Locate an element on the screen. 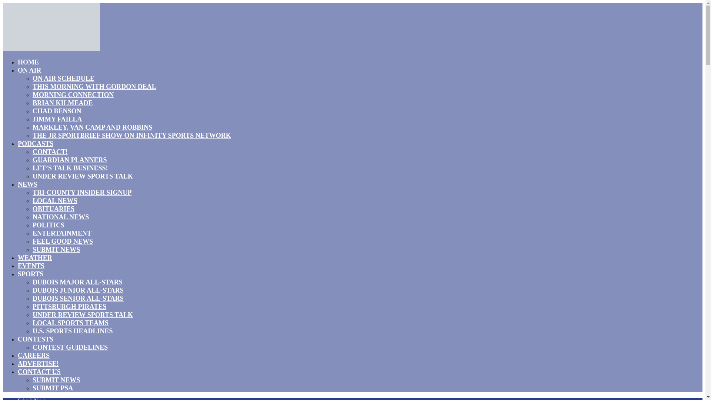 Image resolution: width=711 pixels, height=400 pixels. POLITICS is located at coordinates (49, 225).